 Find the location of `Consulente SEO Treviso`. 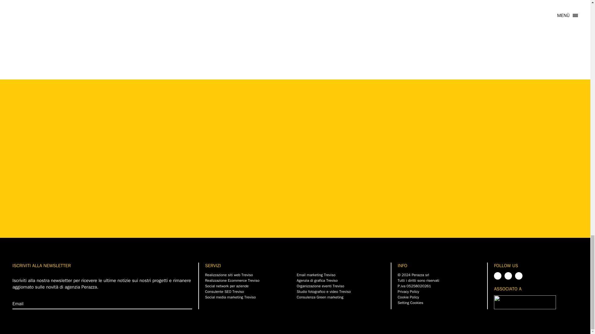

Consulente SEO Treviso is located at coordinates (249, 291).